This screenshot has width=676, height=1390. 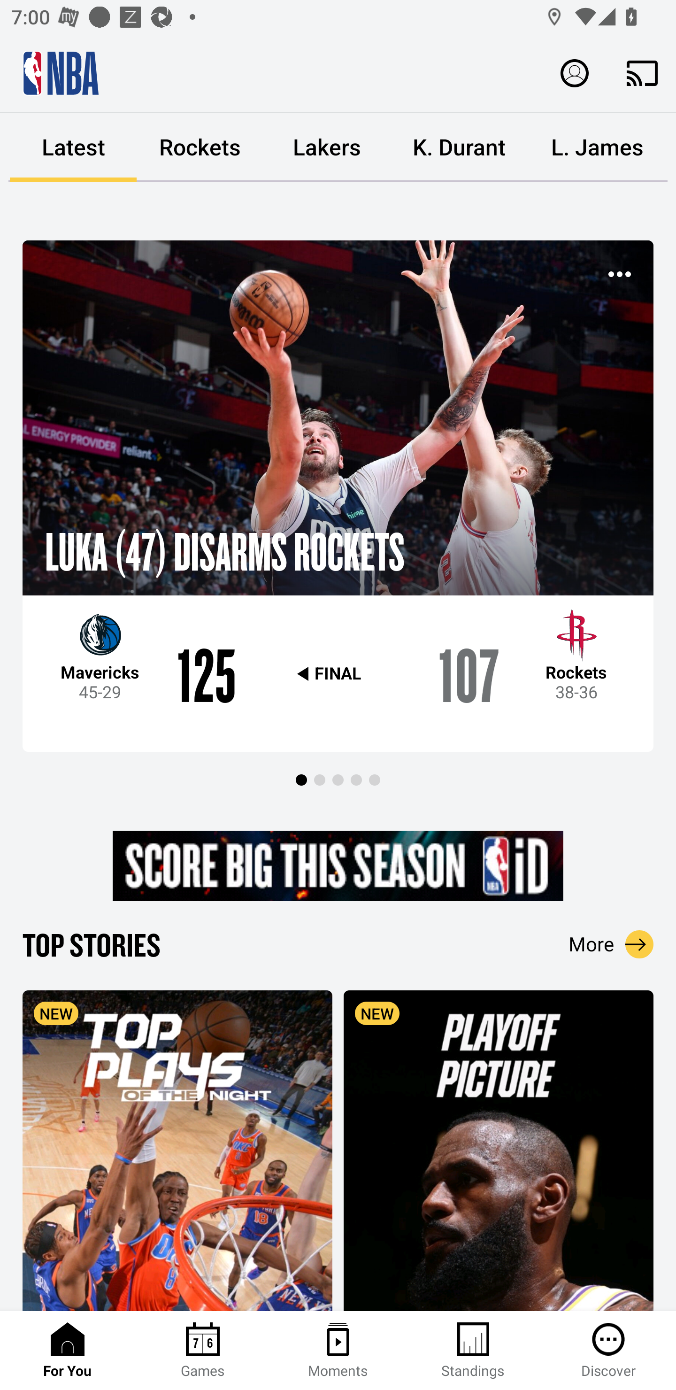 I want to click on Games, so click(x=203, y=1351).